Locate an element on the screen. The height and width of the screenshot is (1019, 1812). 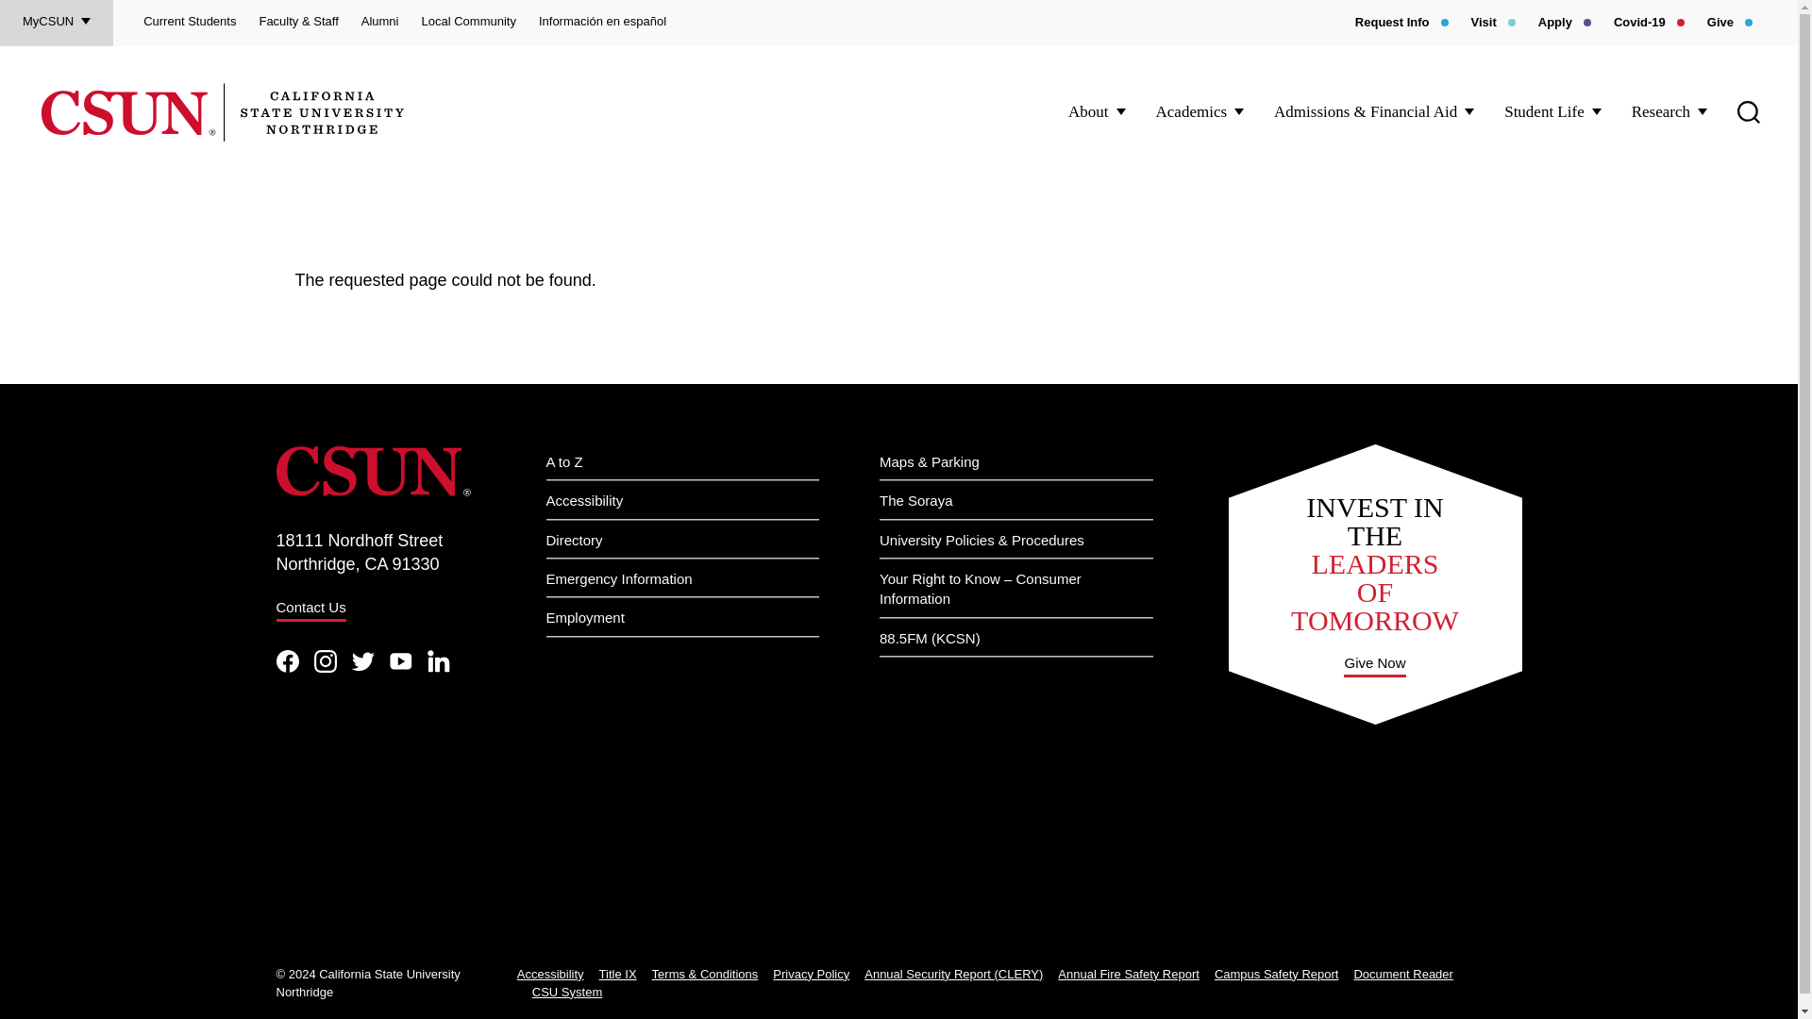
Alumni is located at coordinates (379, 23).